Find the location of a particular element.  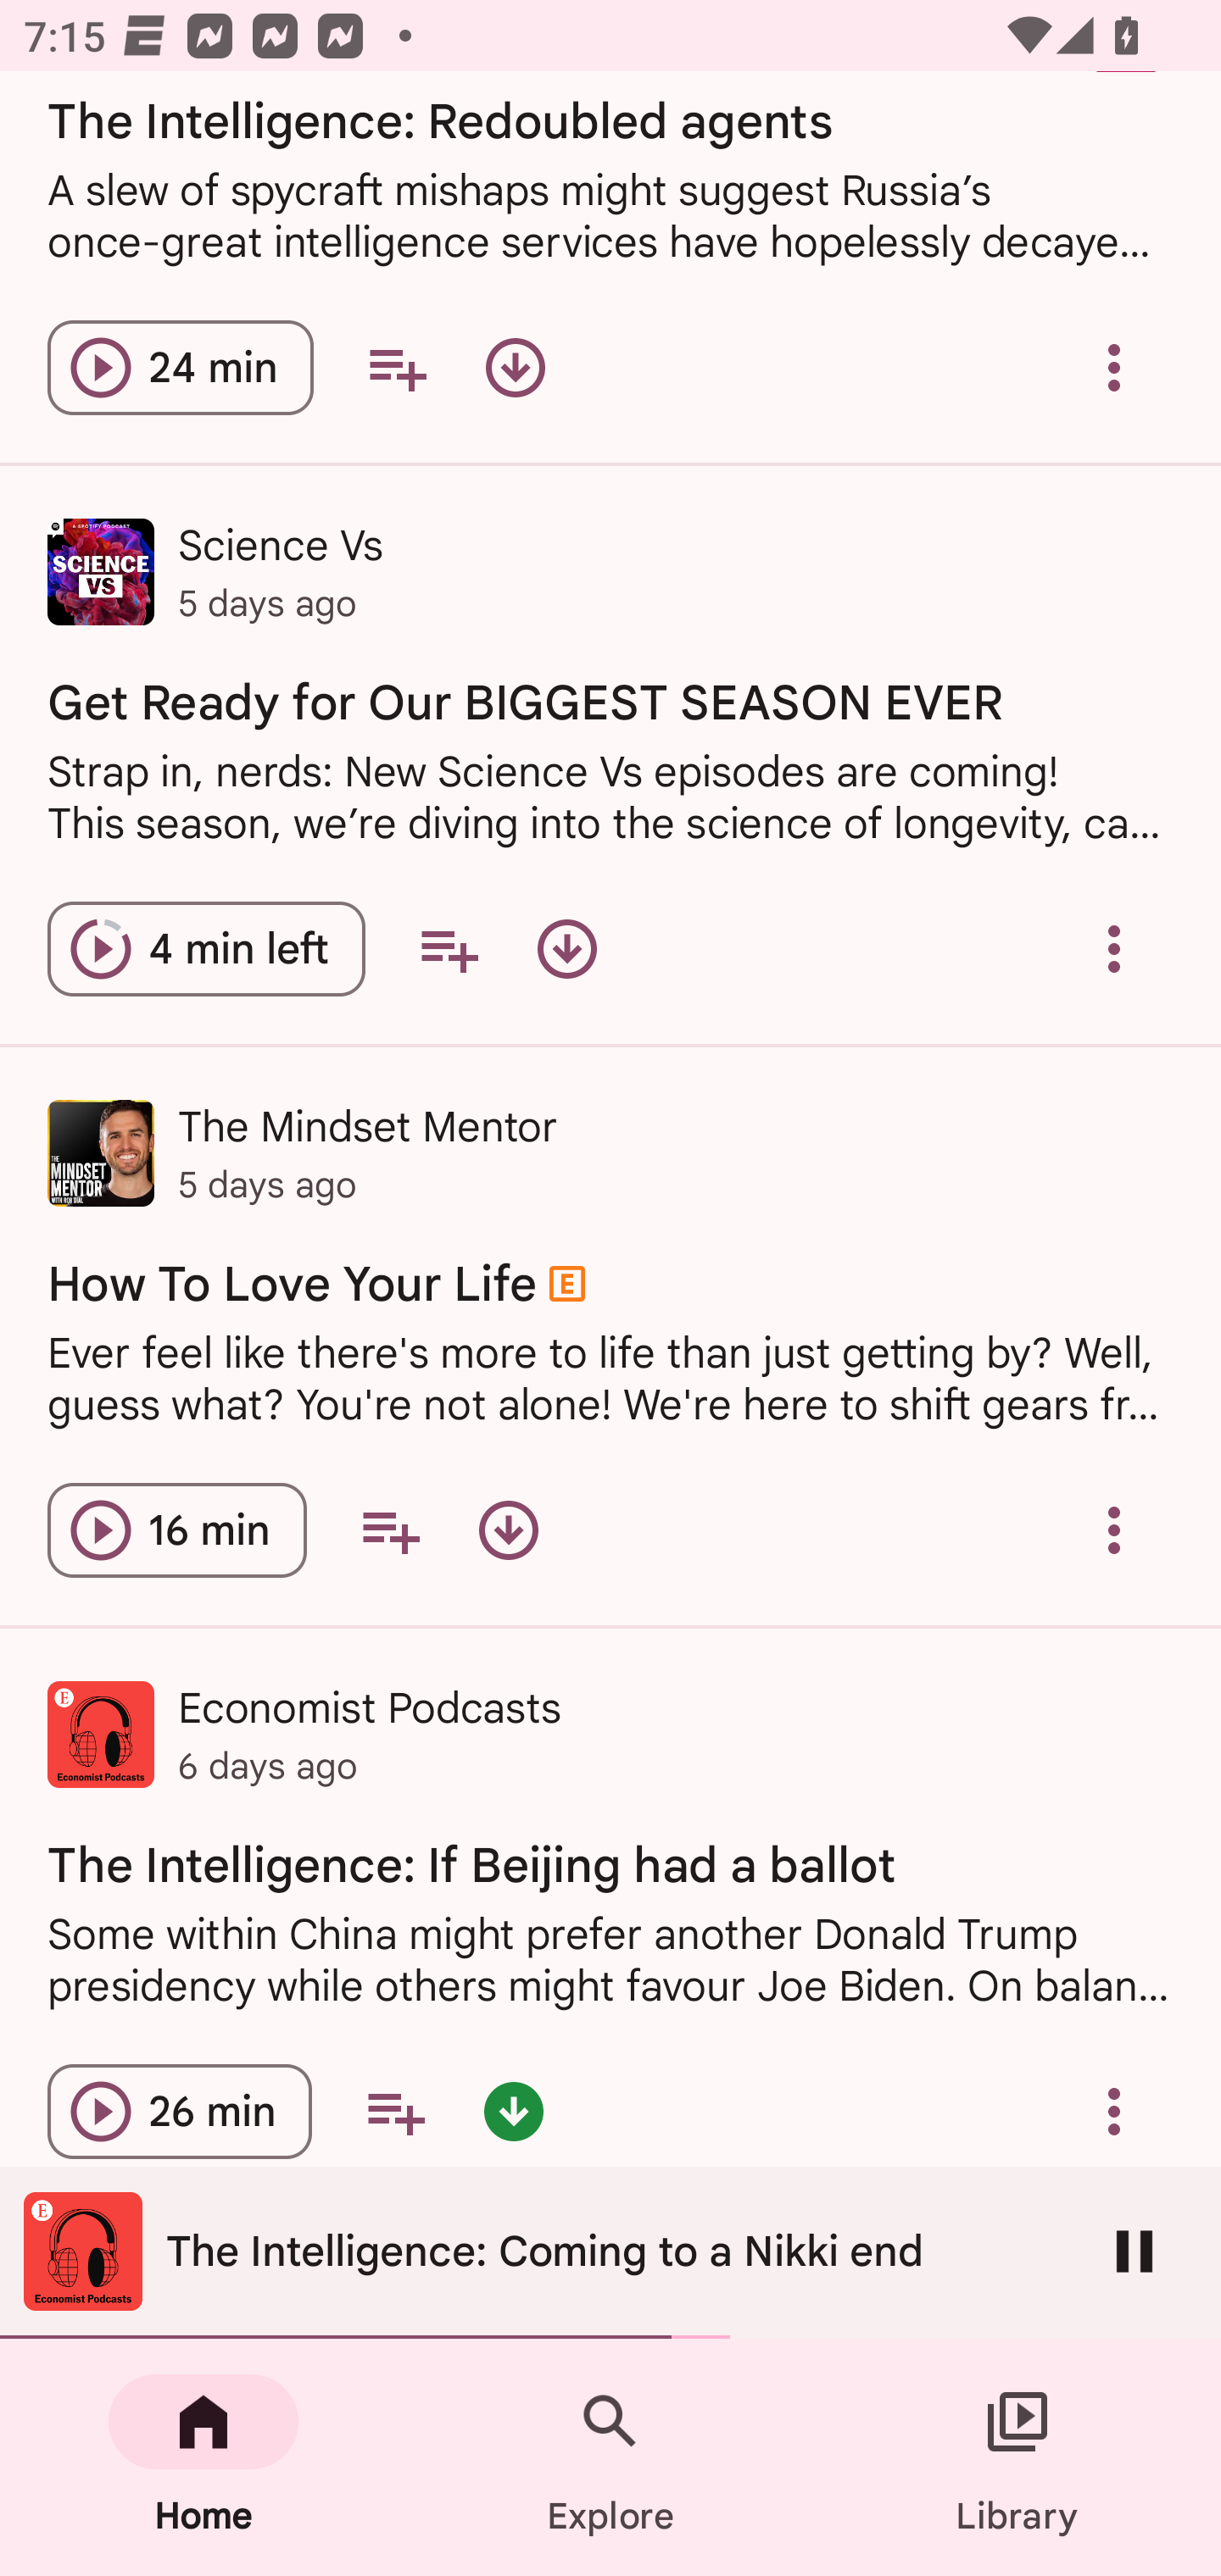

Play episode How To Love Your Life 16 min is located at coordinates (176, 1529).